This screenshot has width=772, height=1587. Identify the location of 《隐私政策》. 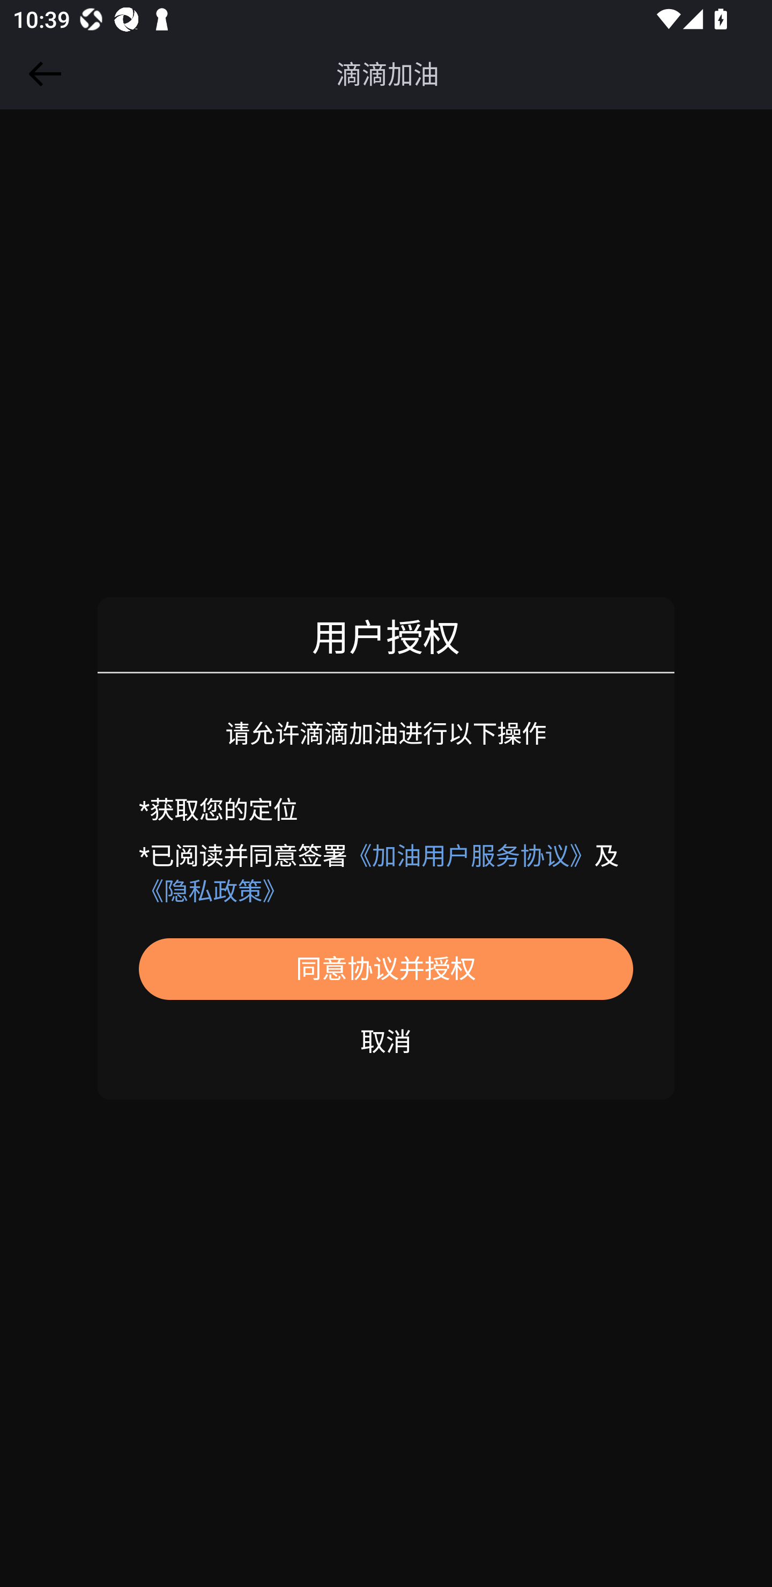
(213, 892).